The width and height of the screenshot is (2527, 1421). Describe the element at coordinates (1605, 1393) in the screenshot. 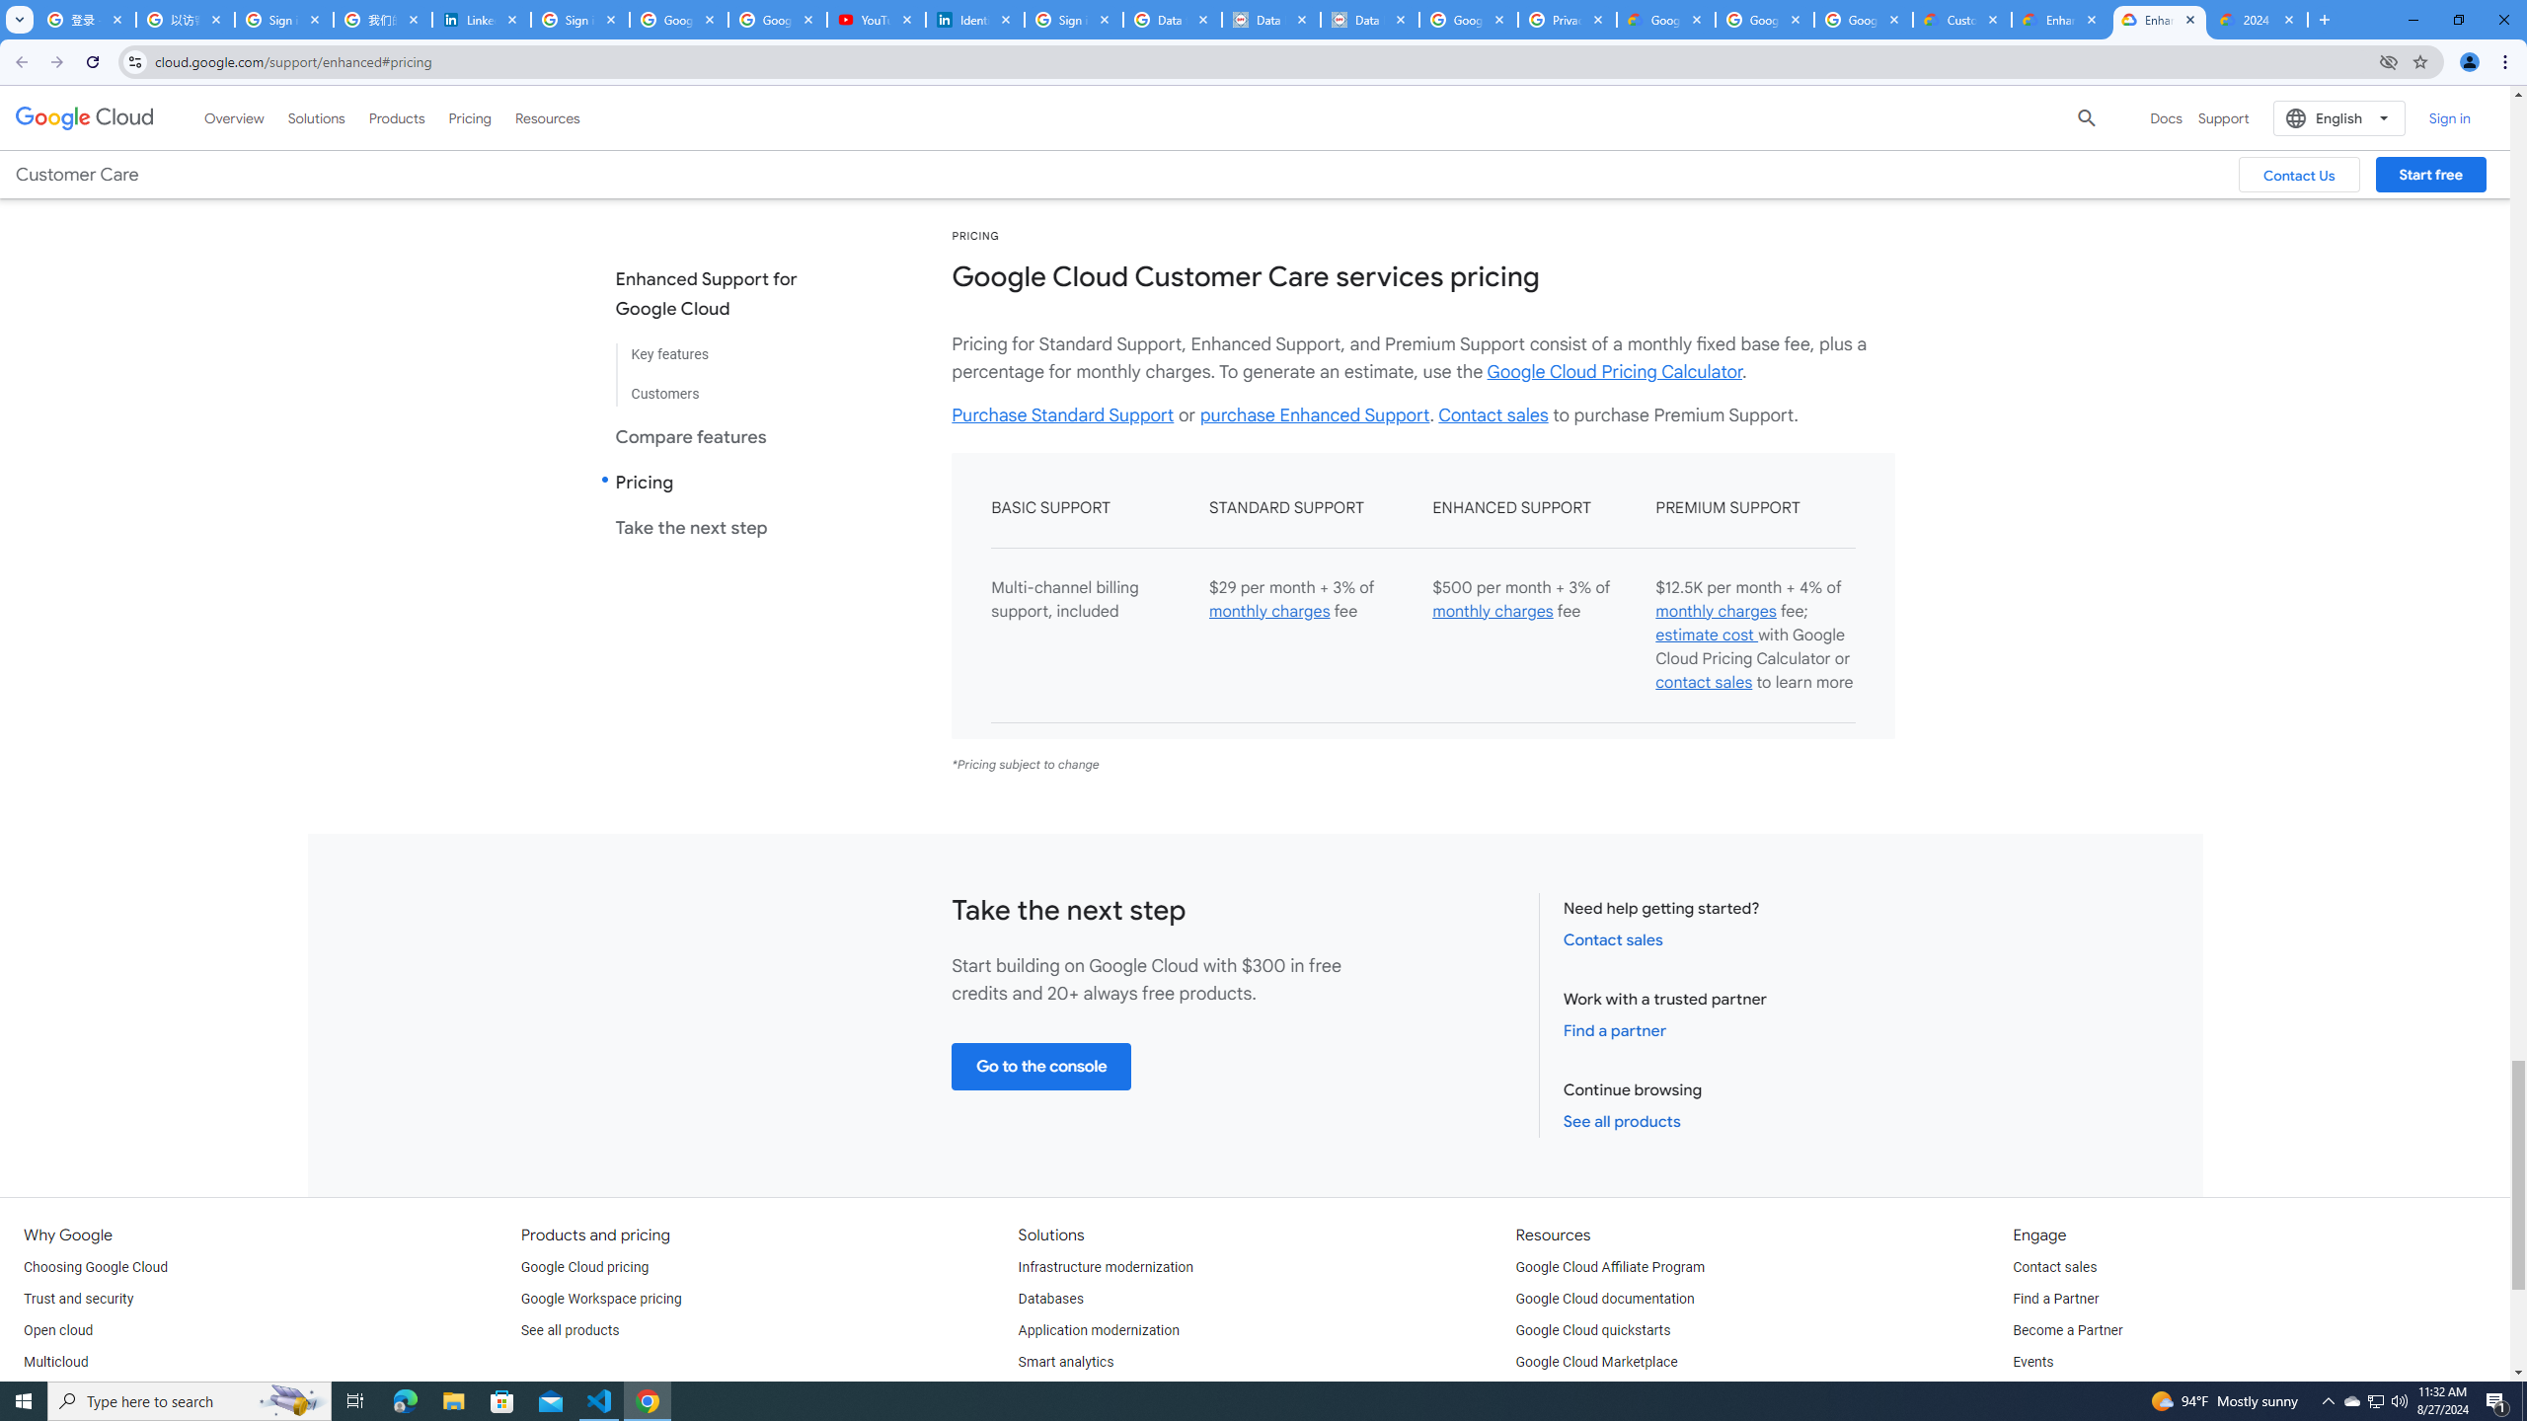

I see `Learn about cloud computing` at that location.